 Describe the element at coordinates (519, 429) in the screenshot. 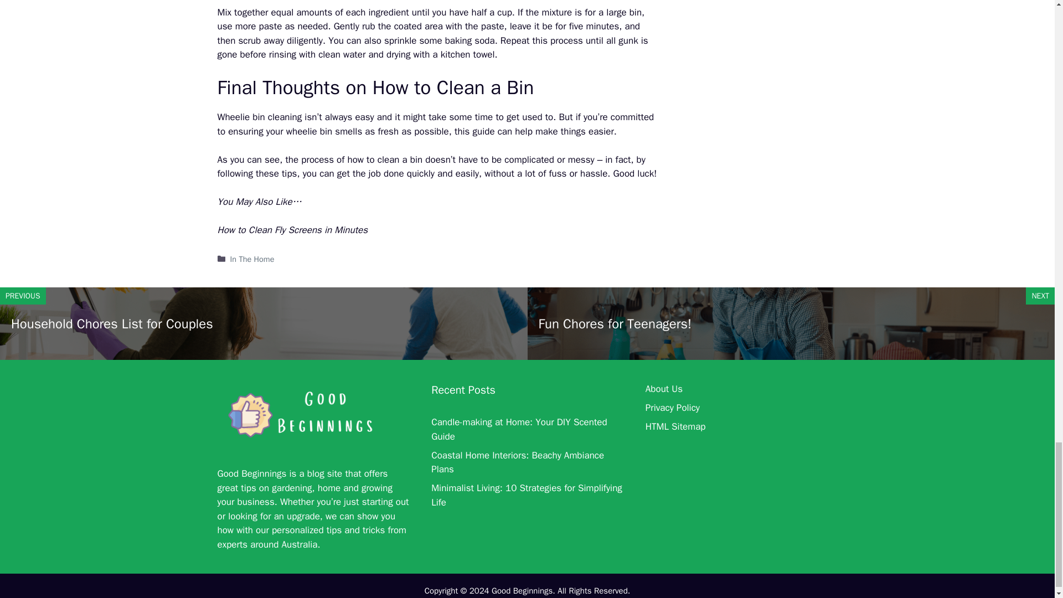

I see `Candle-making at Home: Your DIY Scented Guide` at that location.